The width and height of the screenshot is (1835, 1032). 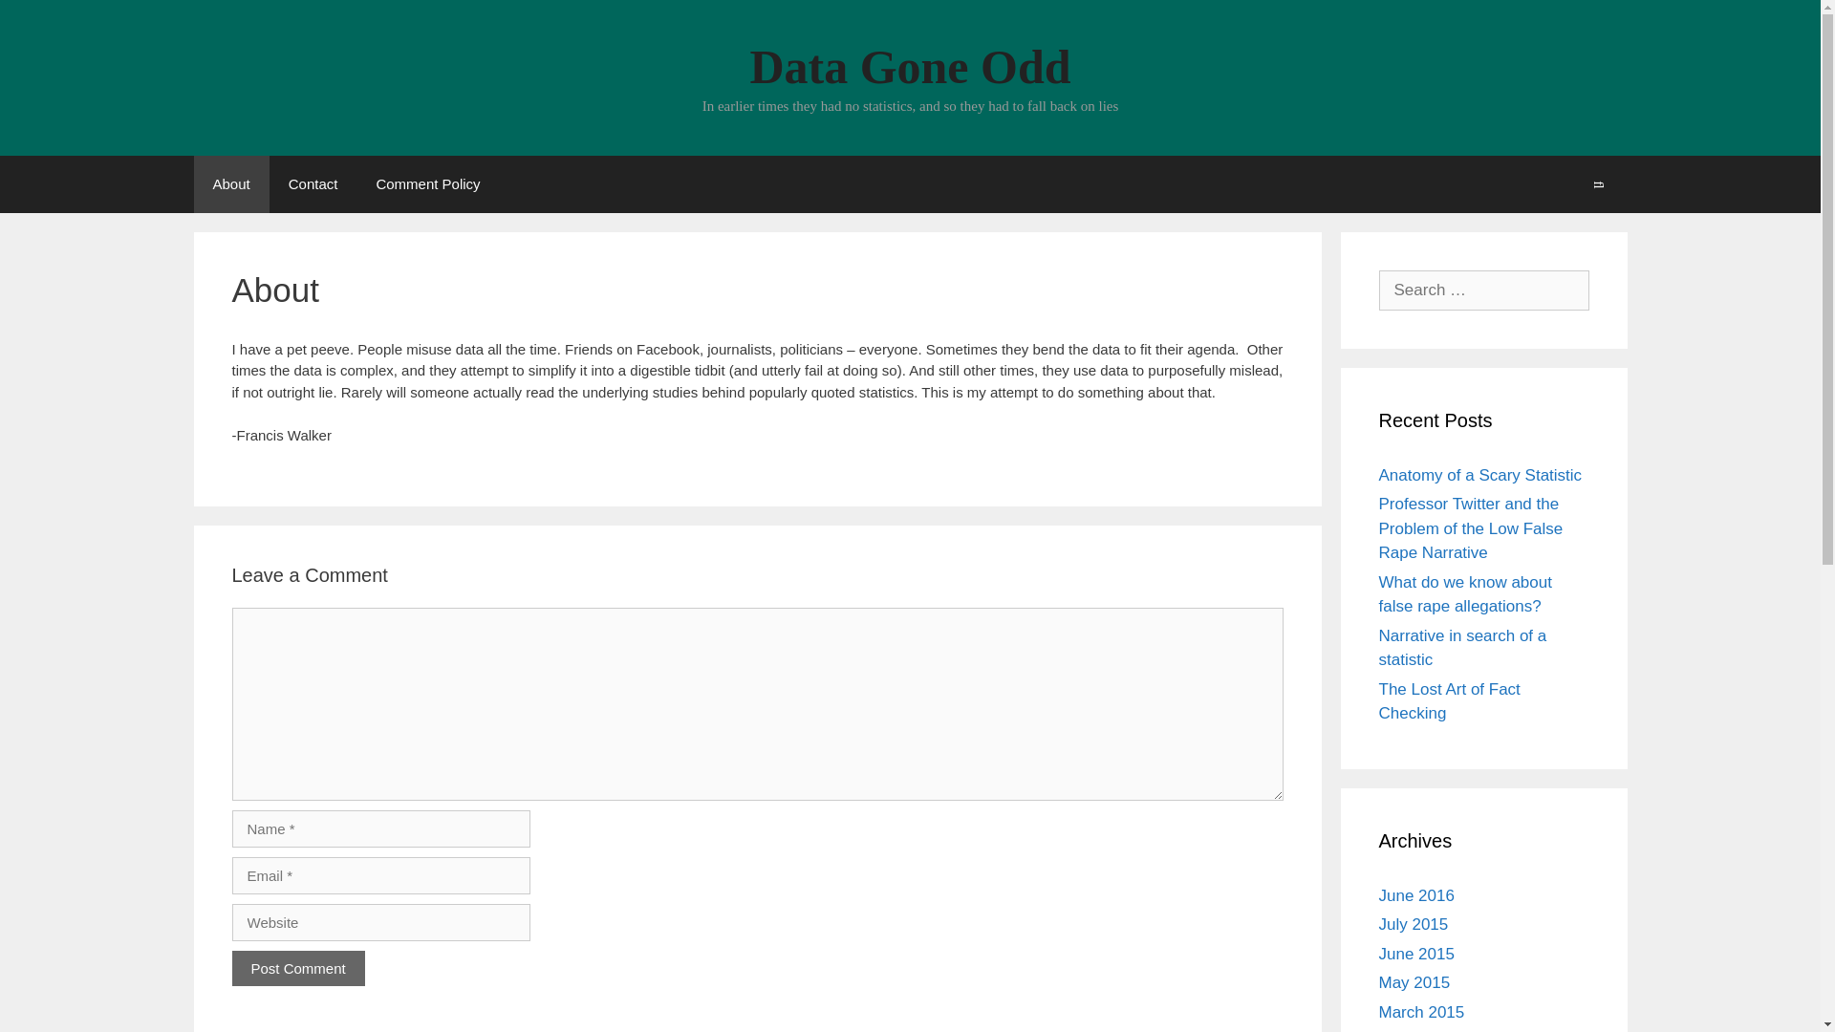 What do you see at coordinates (1420, 1012) in the screenshot?
I see `March 2015` at bounding box center [1420, 1012].